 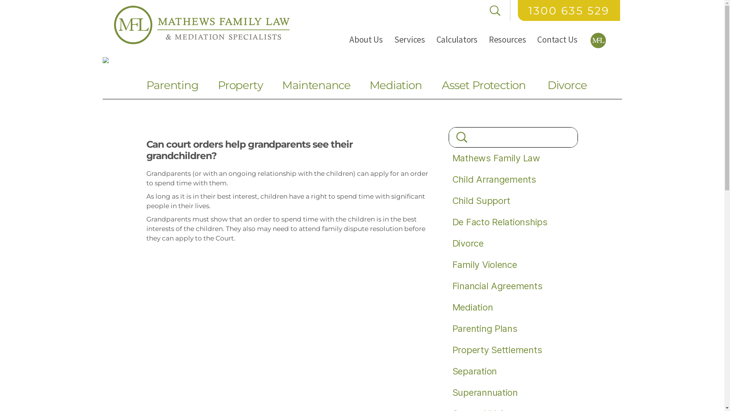 What do you see at coordinates (240, 85) in the screenshot?
I see `Property` at bounding box center [240, 85].